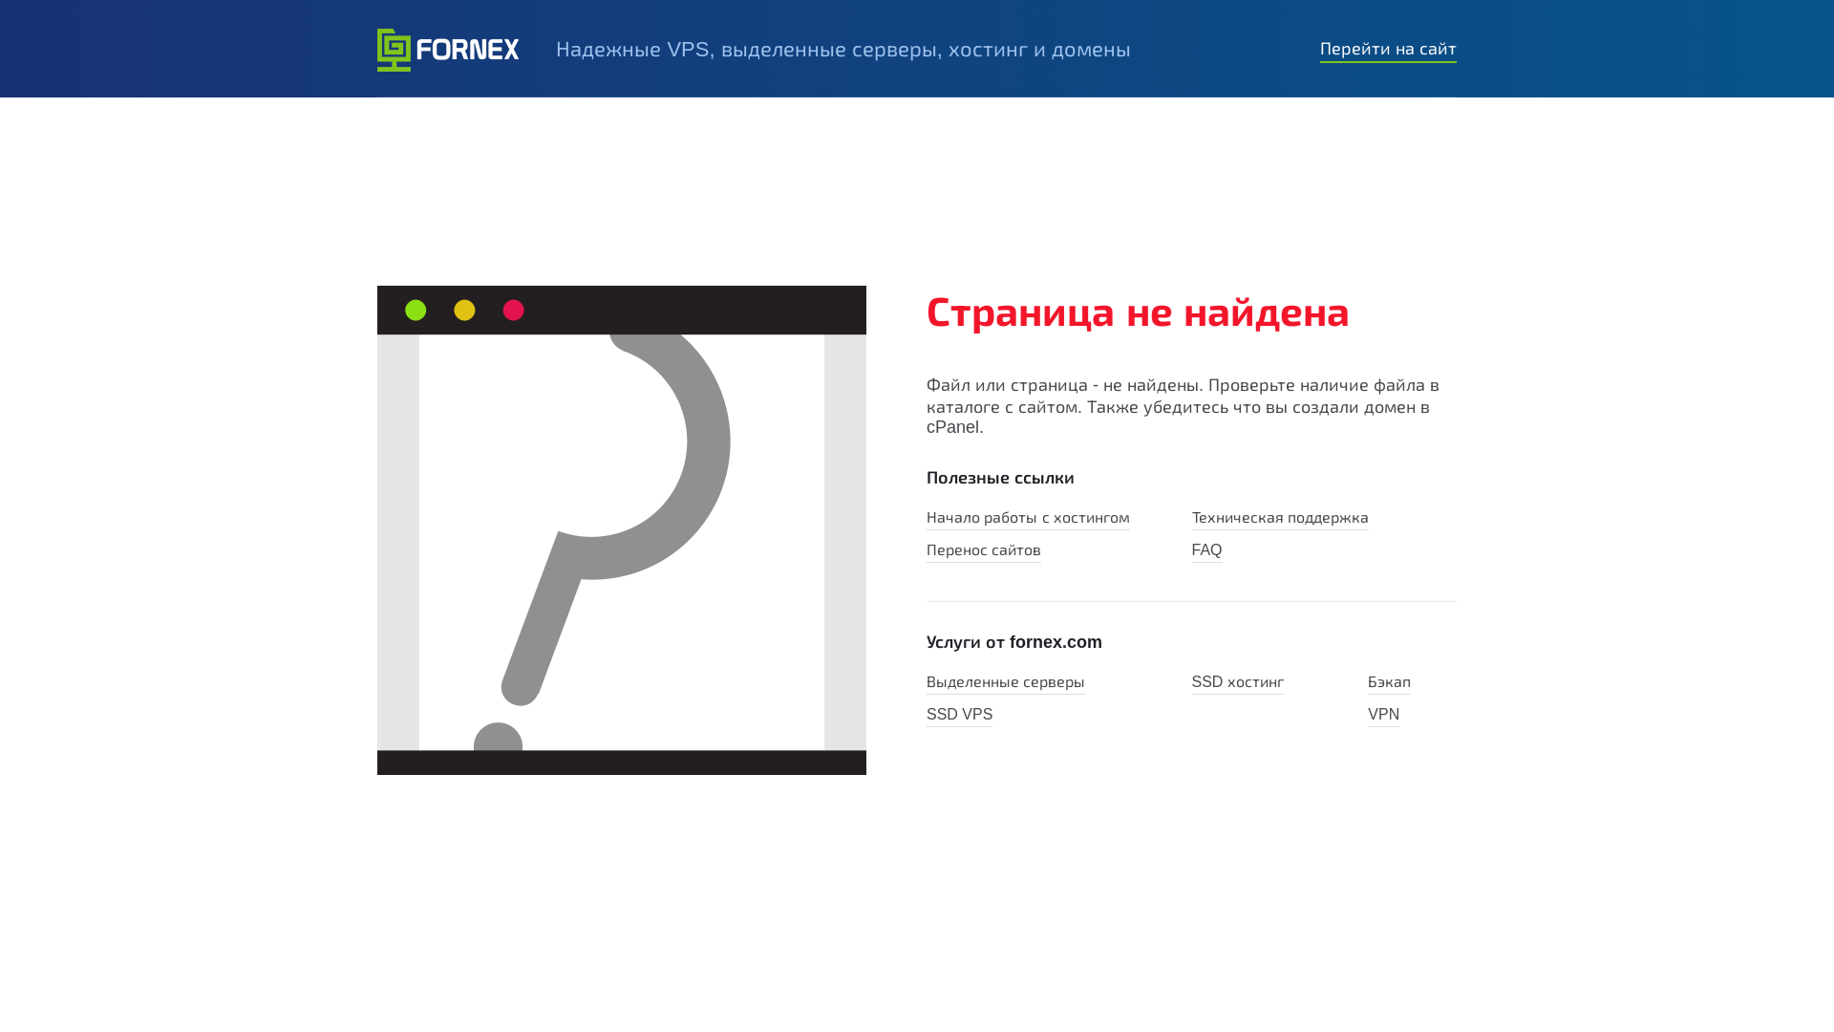 Image resolution: width=1834 pixels, height=1032 pixels. I want to click on VPN, so click(1383, 717).